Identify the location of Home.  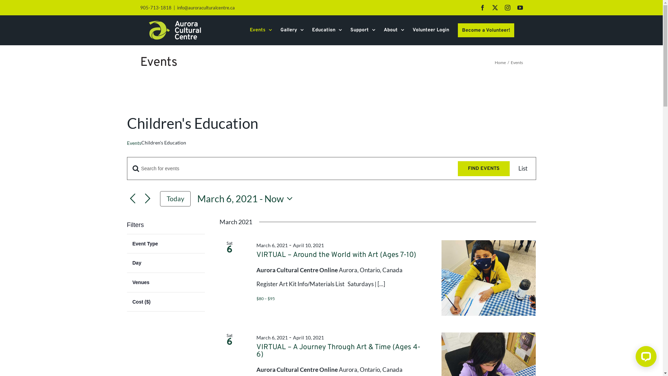
(500, 62).